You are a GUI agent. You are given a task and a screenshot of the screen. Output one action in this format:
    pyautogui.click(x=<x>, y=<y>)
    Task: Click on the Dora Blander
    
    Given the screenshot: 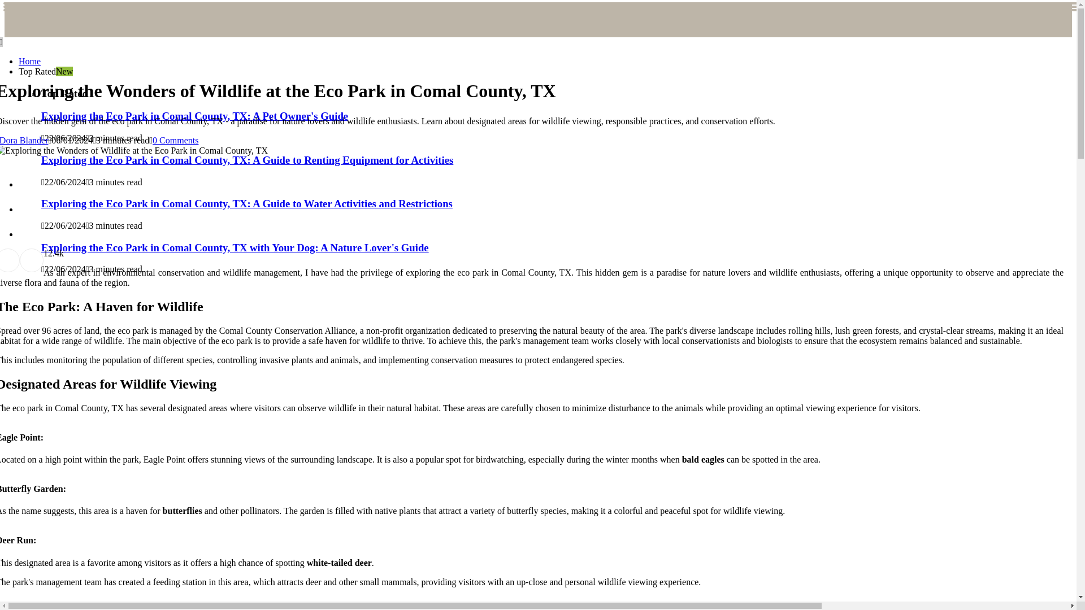 What is the action you would take?
    pyautogui.click(x=24, y=140)
    